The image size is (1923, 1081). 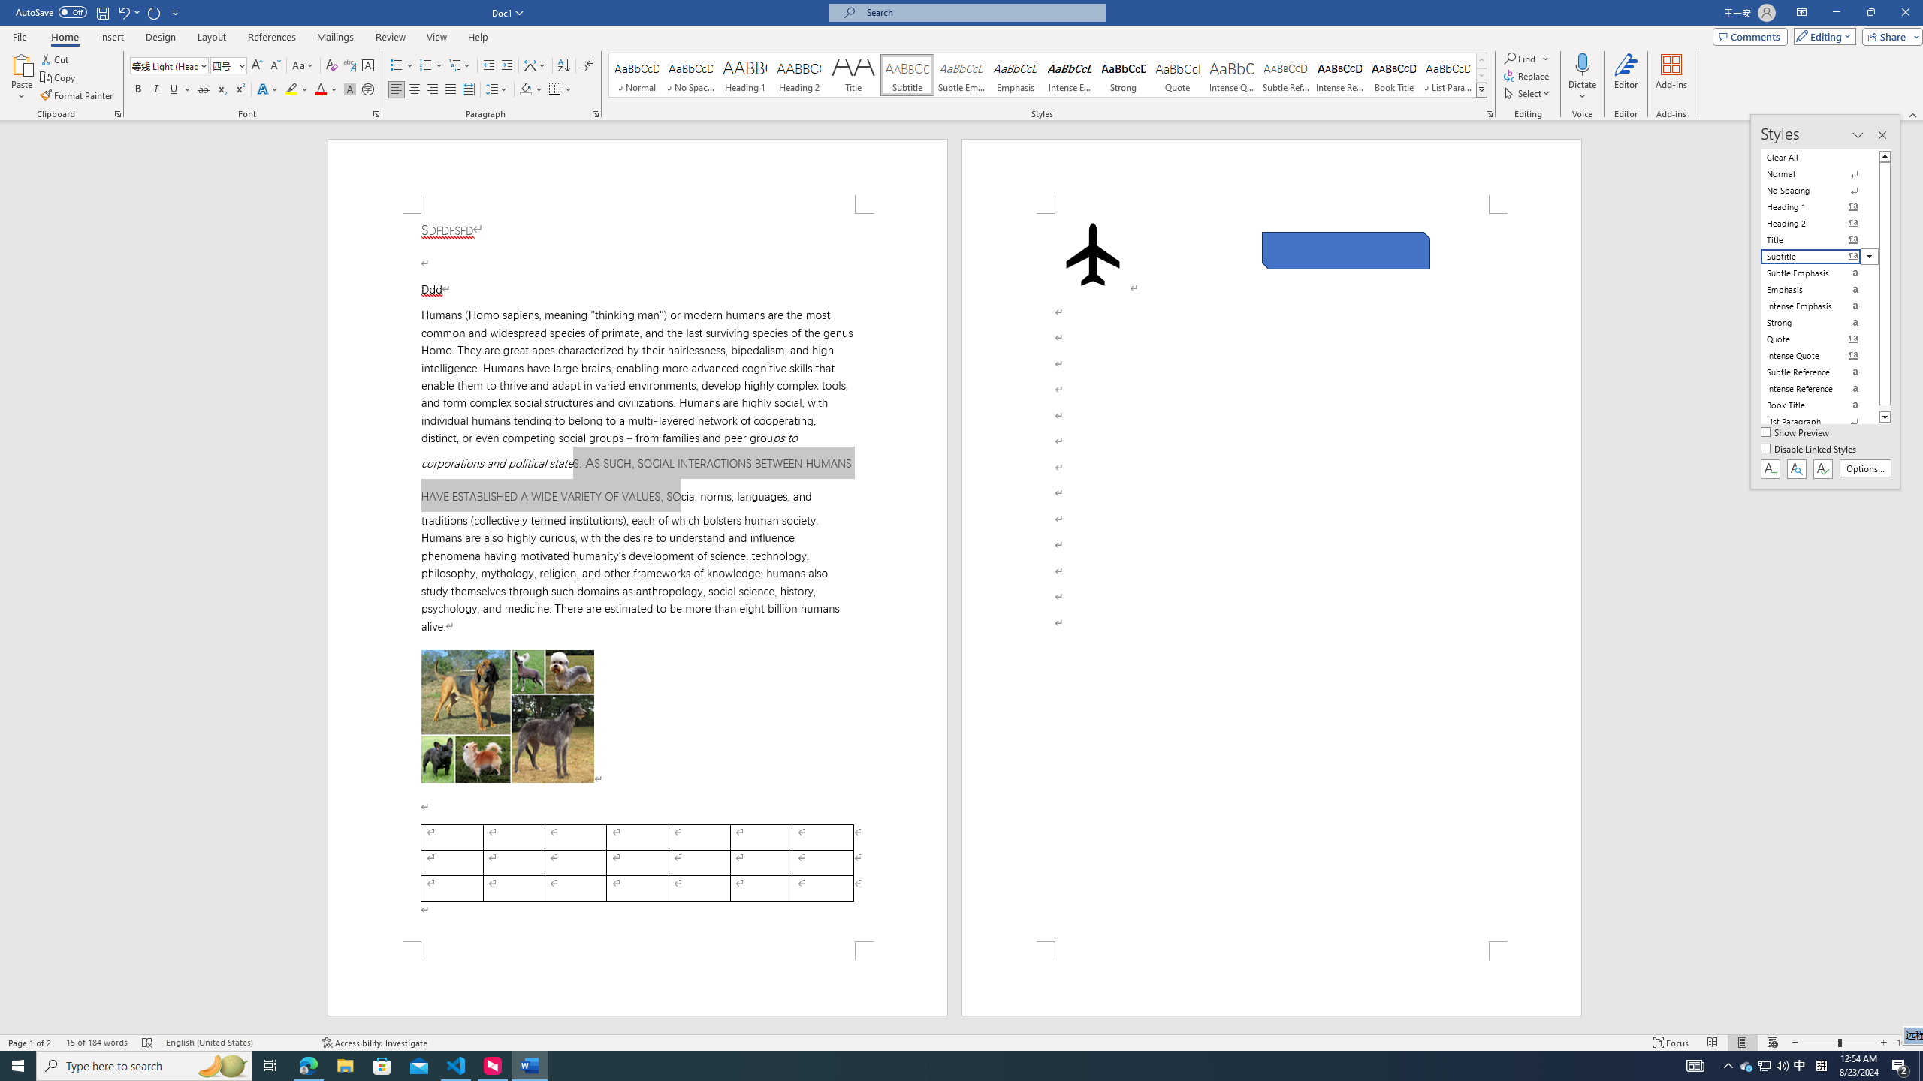 What do you see at coordinates (1481, 75) in the screenshot?
I see `Row Down` at bounding box center [1481, 75].